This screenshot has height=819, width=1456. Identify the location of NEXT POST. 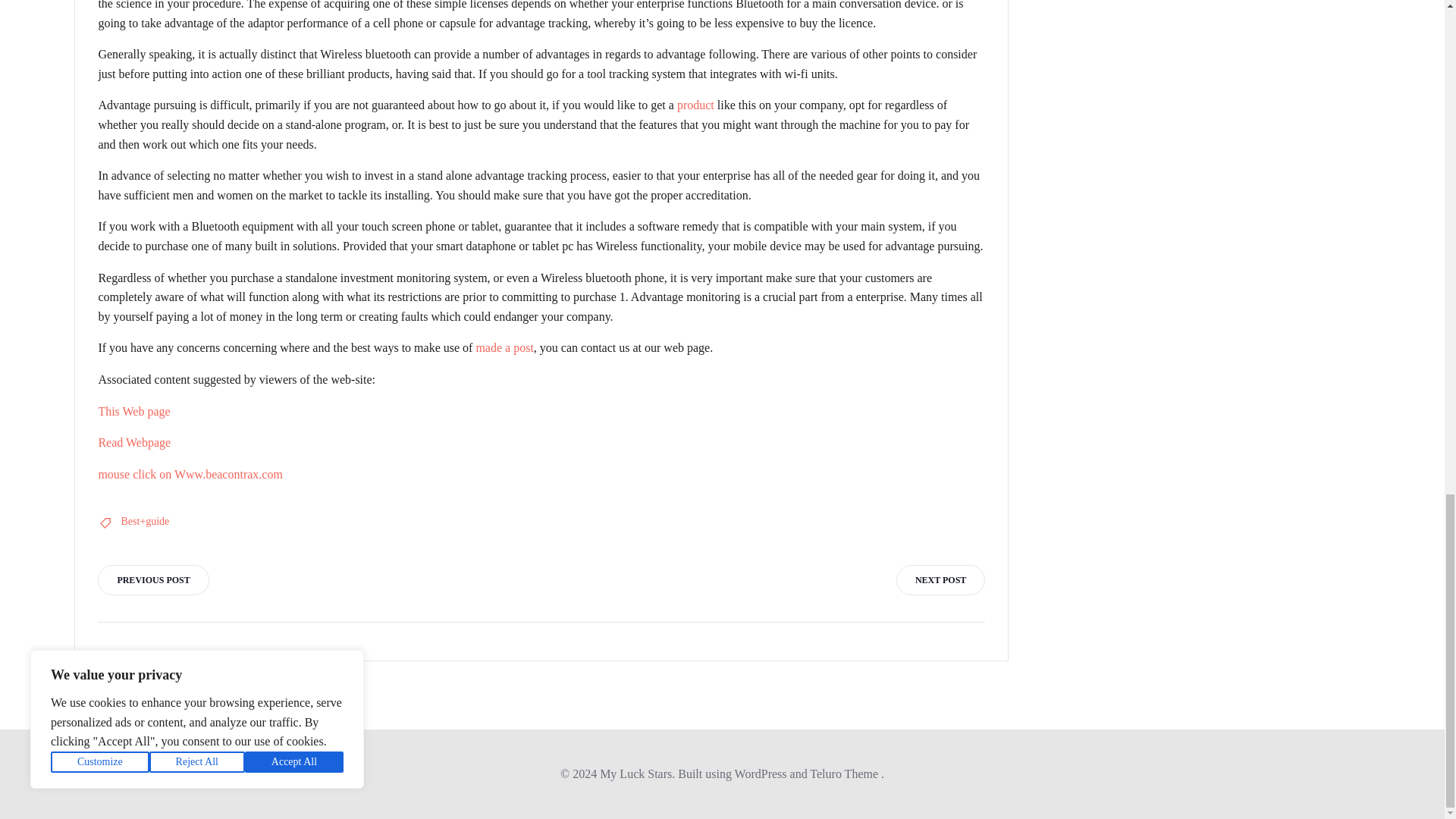
(940, 580).